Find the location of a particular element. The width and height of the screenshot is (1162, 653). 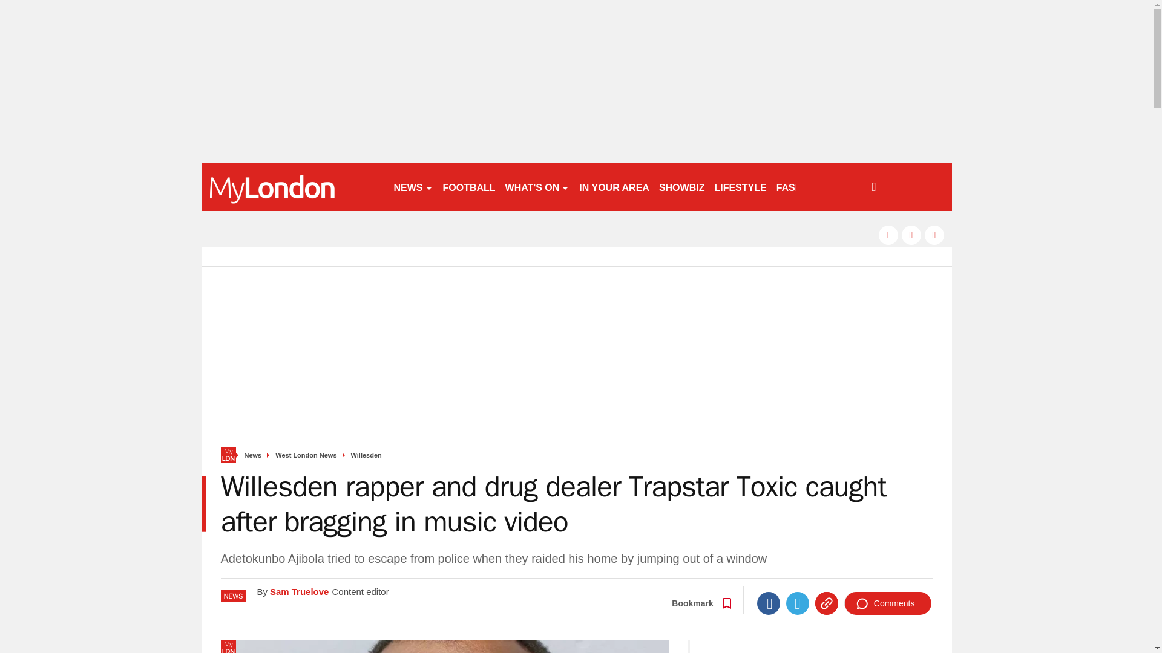

Facebook is located at coordinates (769, 603).